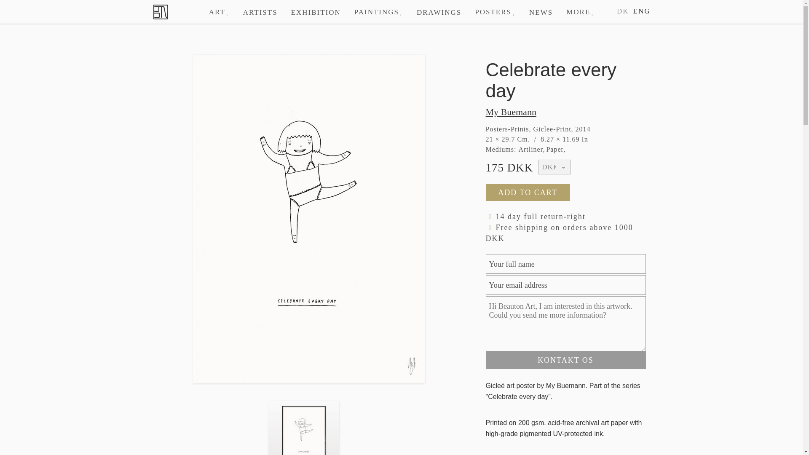 The image size is (809, 455). What do you see at coordinates (528, 193) in the screenshot?
I see `Add to cart` at bounding box center [528, 193].